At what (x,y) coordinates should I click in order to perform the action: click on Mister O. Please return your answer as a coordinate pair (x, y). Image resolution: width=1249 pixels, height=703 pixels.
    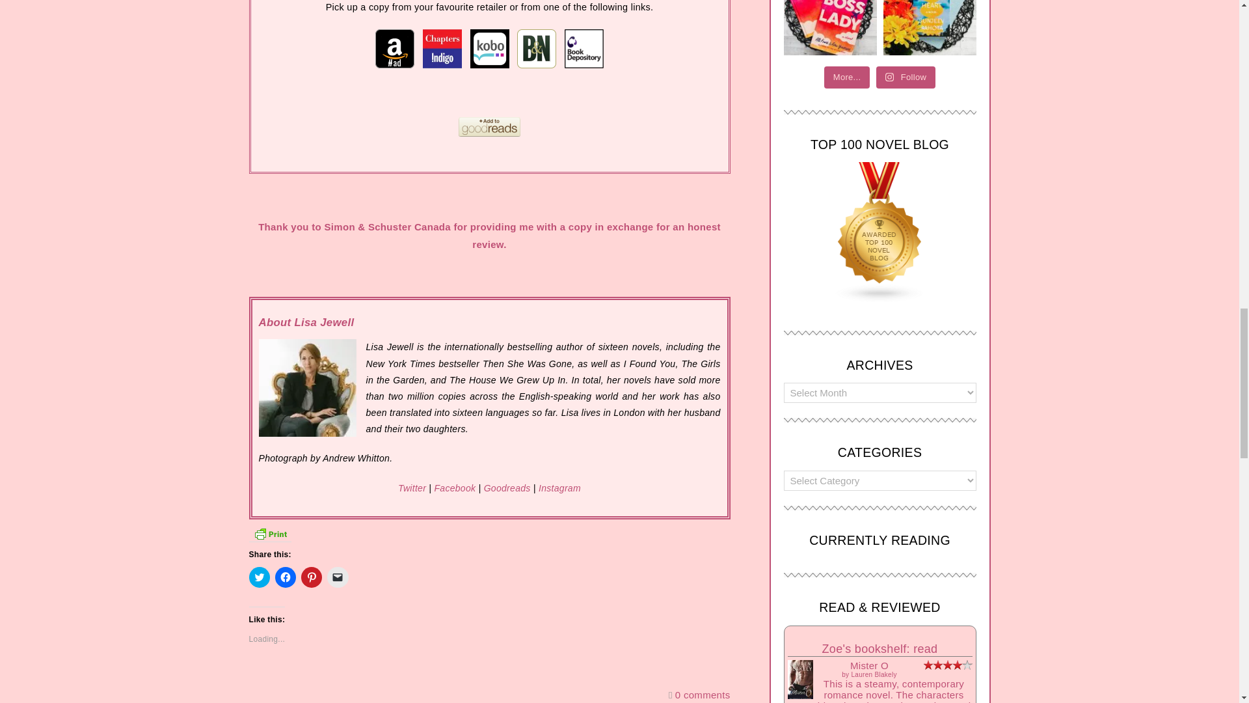
    Looking at the image, I should click on (799, 696).